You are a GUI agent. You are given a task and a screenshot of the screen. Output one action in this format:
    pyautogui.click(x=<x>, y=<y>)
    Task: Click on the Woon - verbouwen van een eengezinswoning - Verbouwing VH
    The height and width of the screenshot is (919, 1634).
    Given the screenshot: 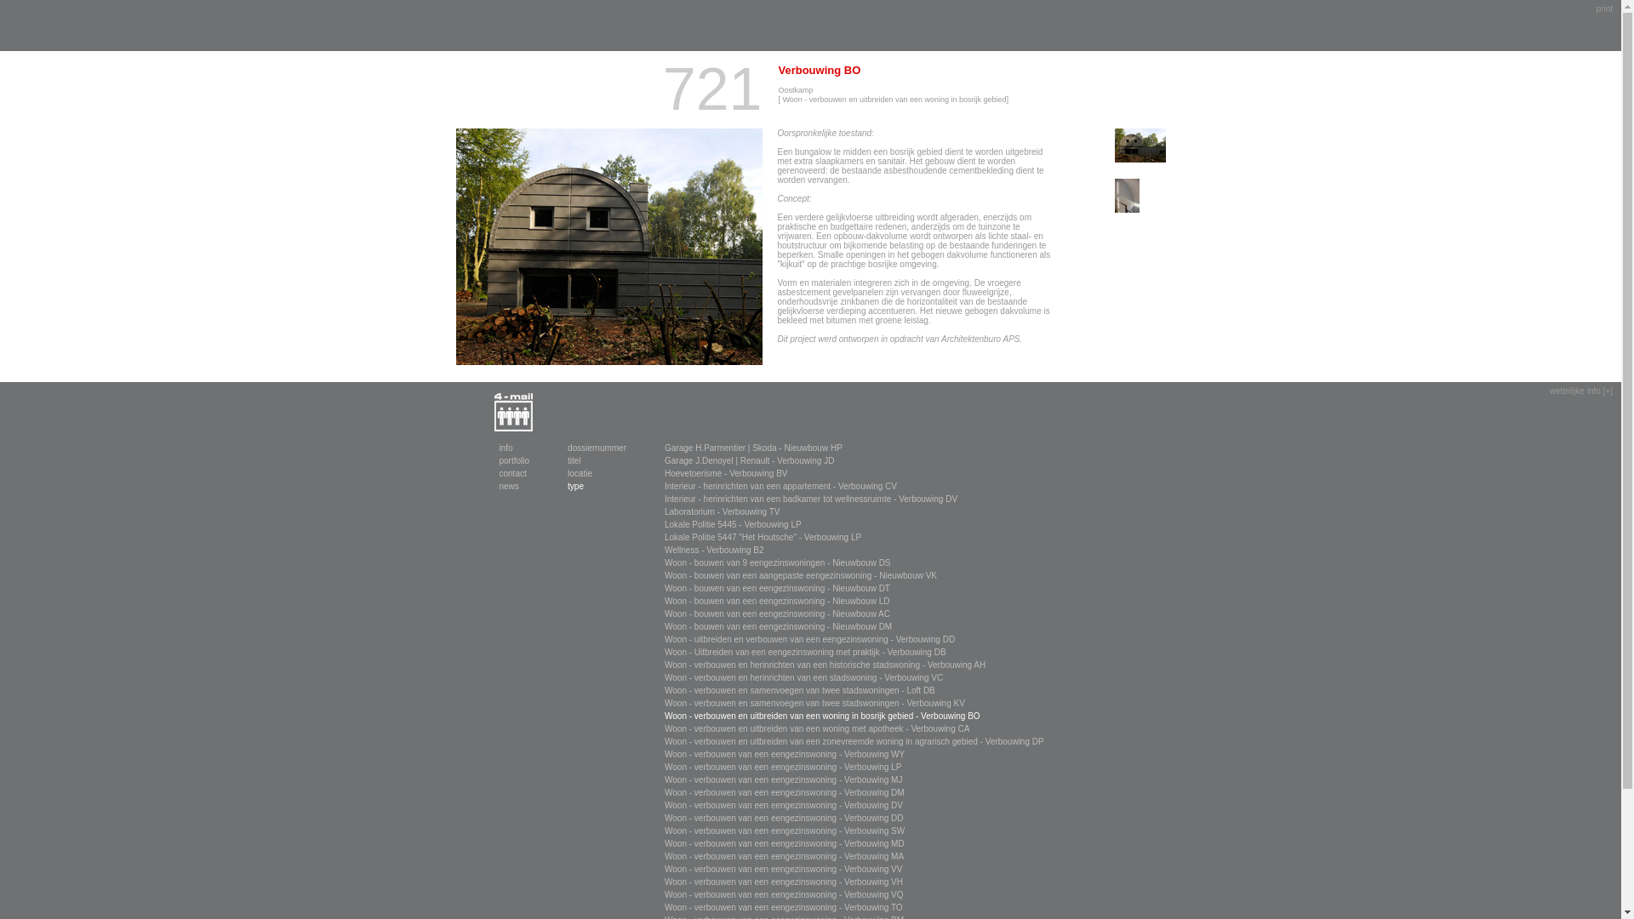 What is the action you would take?
    pyautogui.click(x=784, y=882)
    